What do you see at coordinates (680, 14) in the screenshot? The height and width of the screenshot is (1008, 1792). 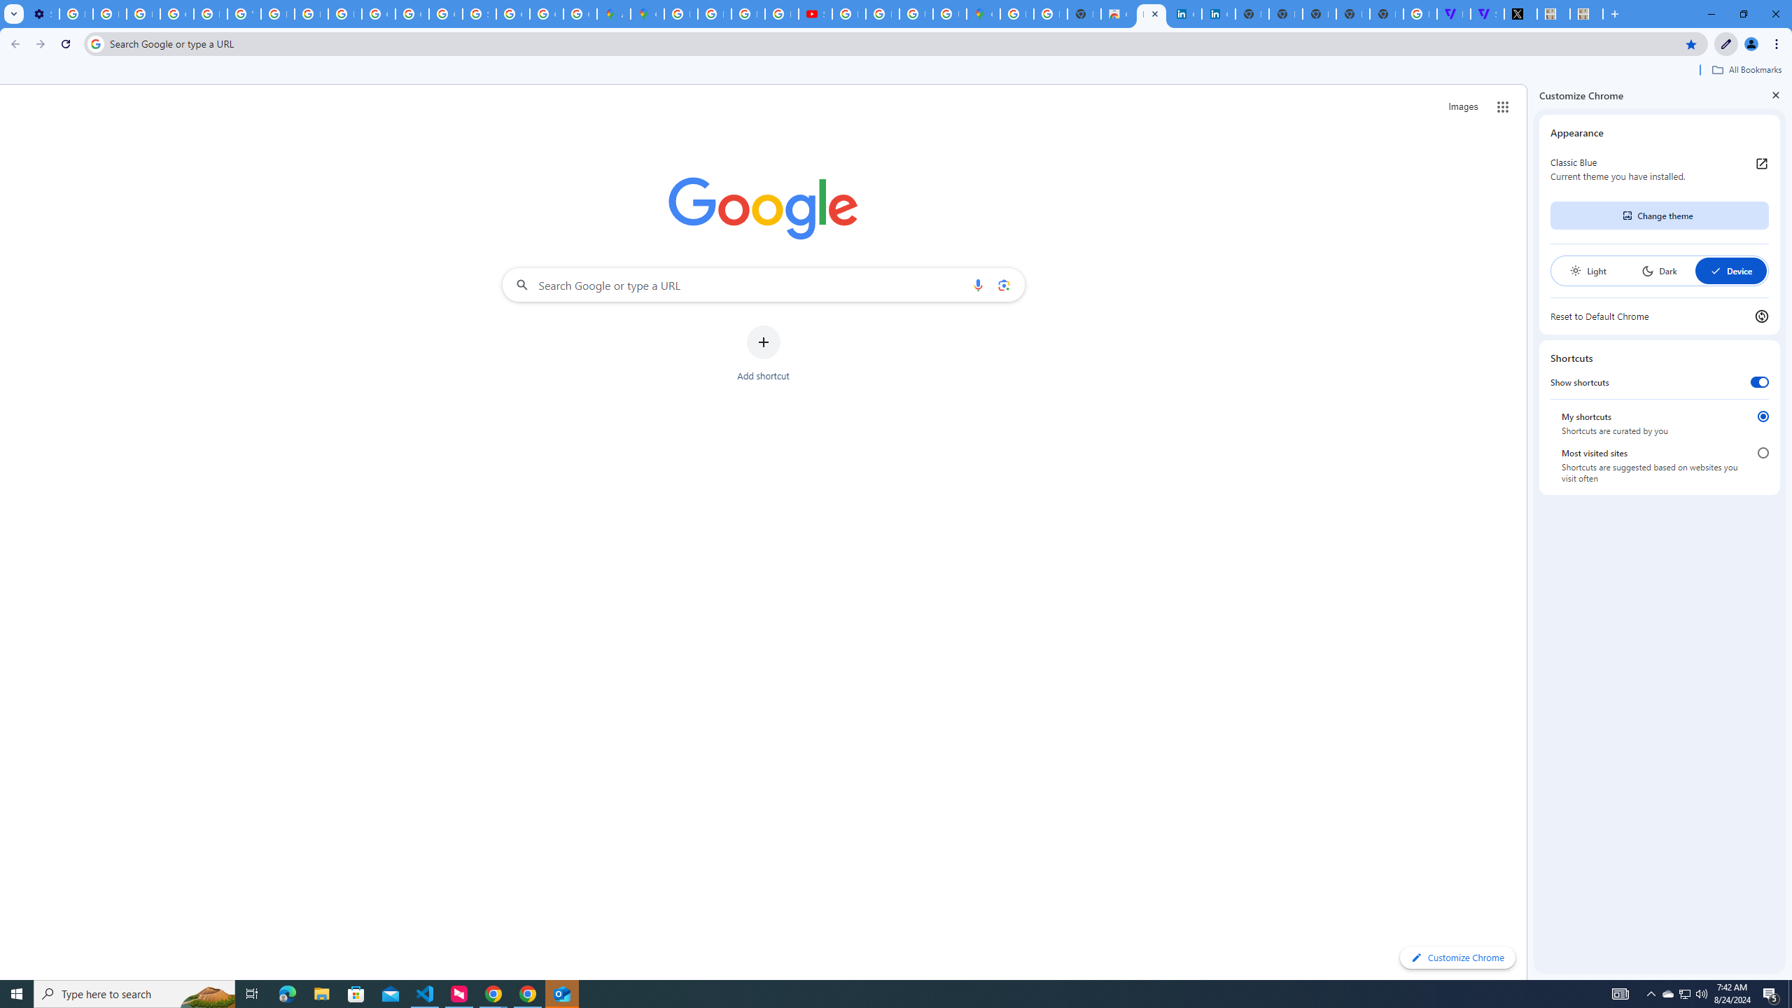 I see `Blogger Policies and Guidelines - Transparency Center` at bounding box center [680, 14].